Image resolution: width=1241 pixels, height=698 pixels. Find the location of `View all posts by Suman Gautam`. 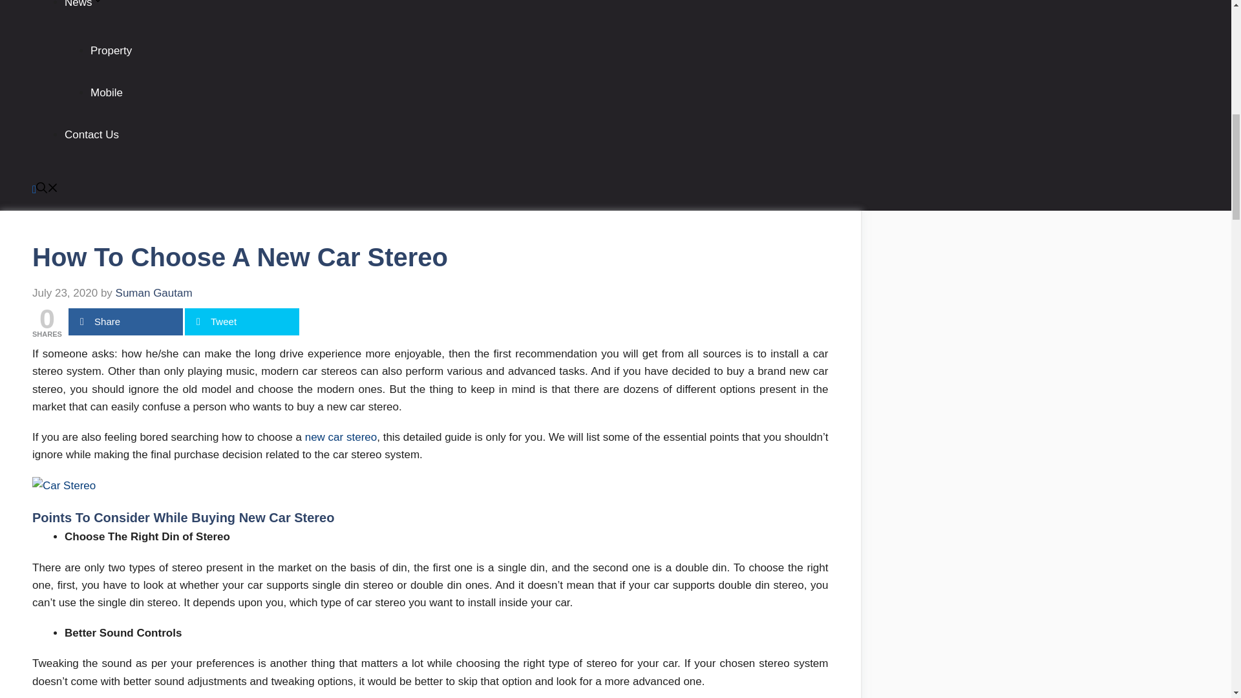

View all posts by Suman Gautam is located at coordinates (154, 293).